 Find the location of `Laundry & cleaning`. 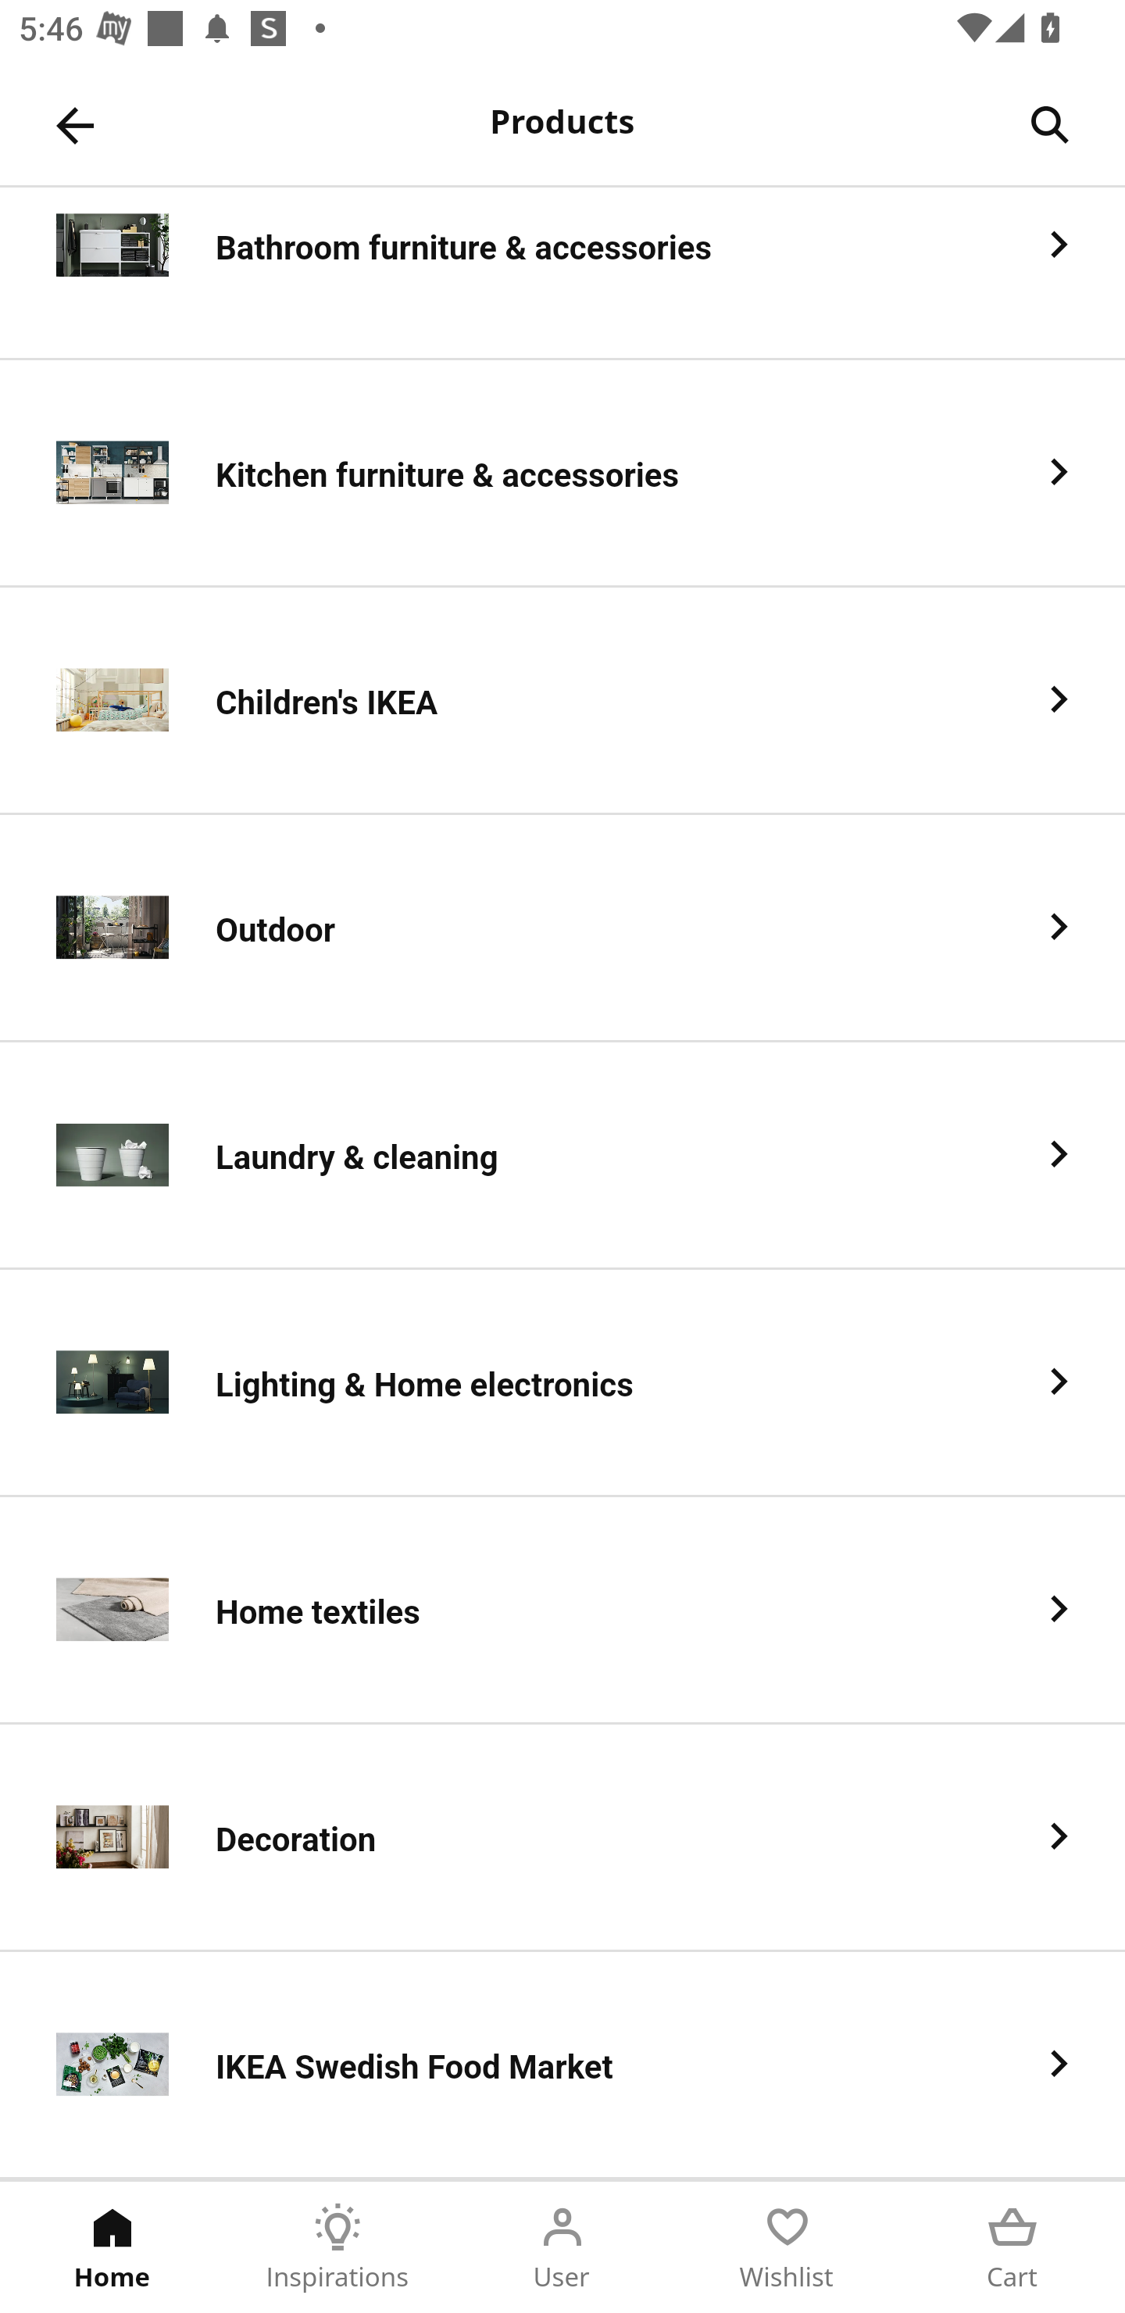

Laundry & cleaning is located at coordinates (562, 1156).